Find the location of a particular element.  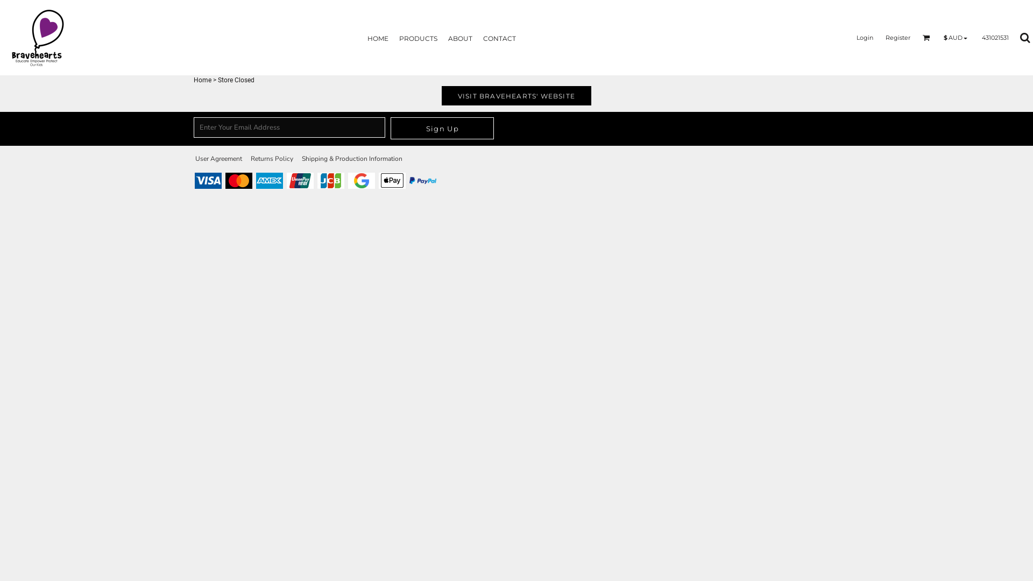

HOME is located at coordinates (378, 38).